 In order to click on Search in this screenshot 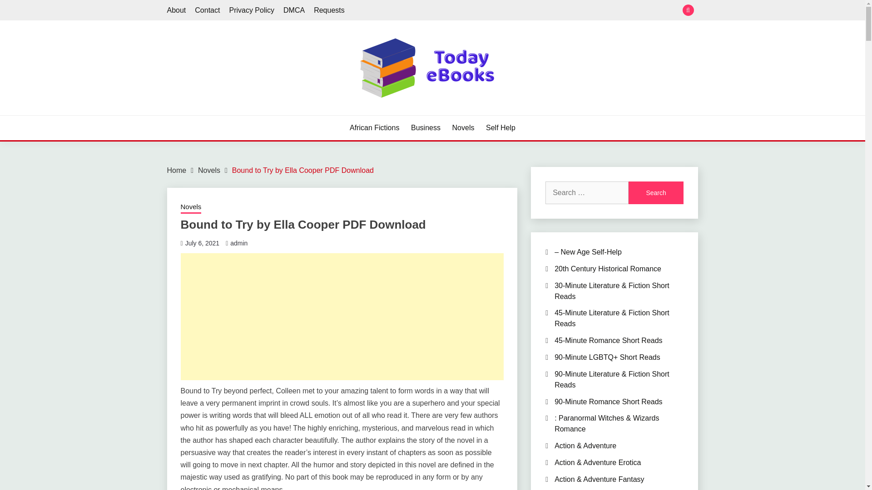, I will do `click(499, 11)`.